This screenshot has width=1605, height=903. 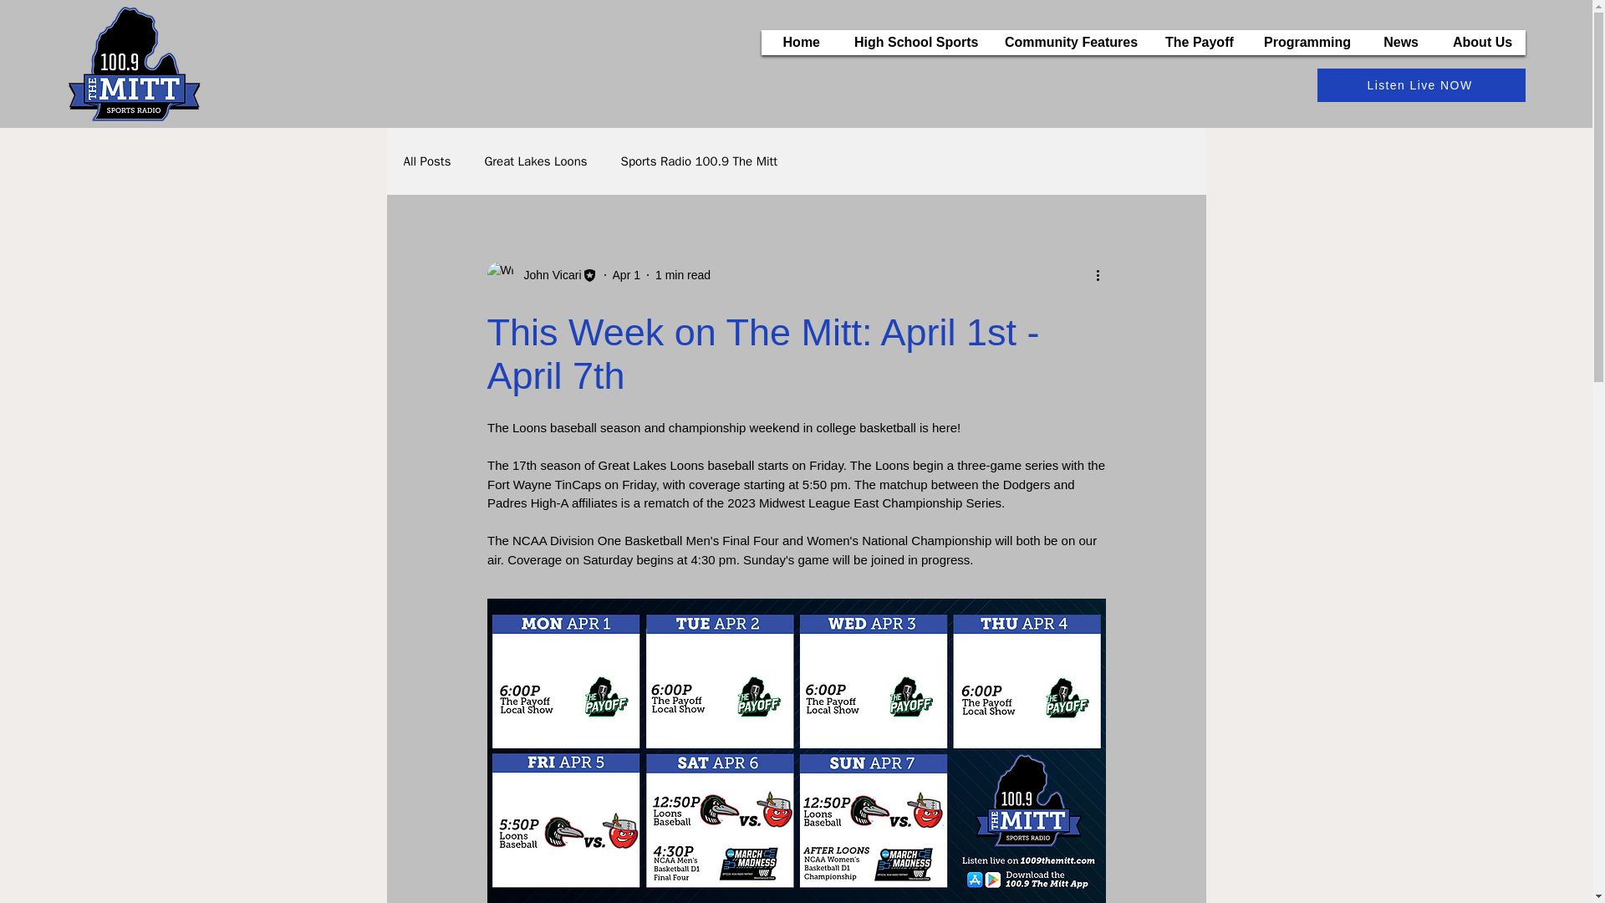 What do you see at coordinates (535, 161) in the screenshot?
I see `Great Lakes Loons` at bounding box center [535, 161].